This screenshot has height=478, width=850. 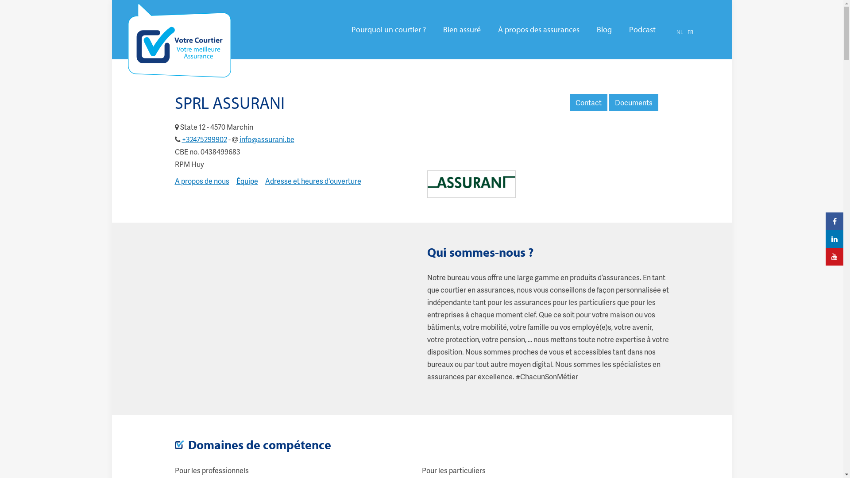 I want to click on Contact, so click(x=588, y=103).